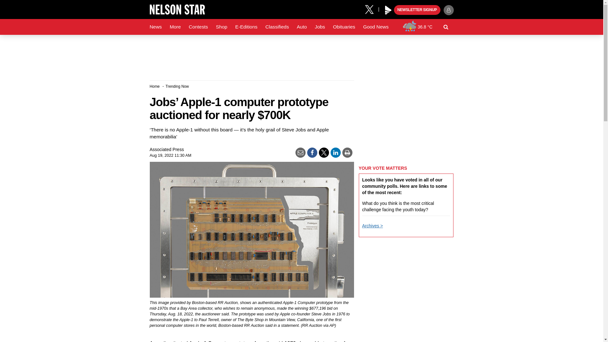 This screenshot has width=608, height=342. What do you see at coordinates (417, 10) in the screenshot?
I see `NEWSLETTER SIGNUP` at bounding box center [417, 10].